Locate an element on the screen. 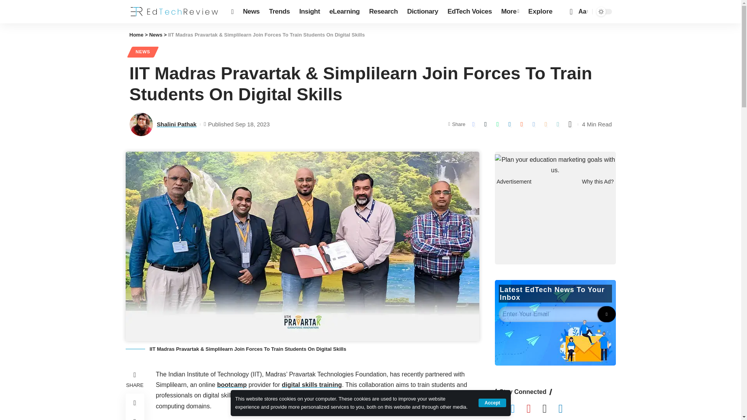 The image size is (747, 420). EdTechReview is located at coordinates (174, 12).